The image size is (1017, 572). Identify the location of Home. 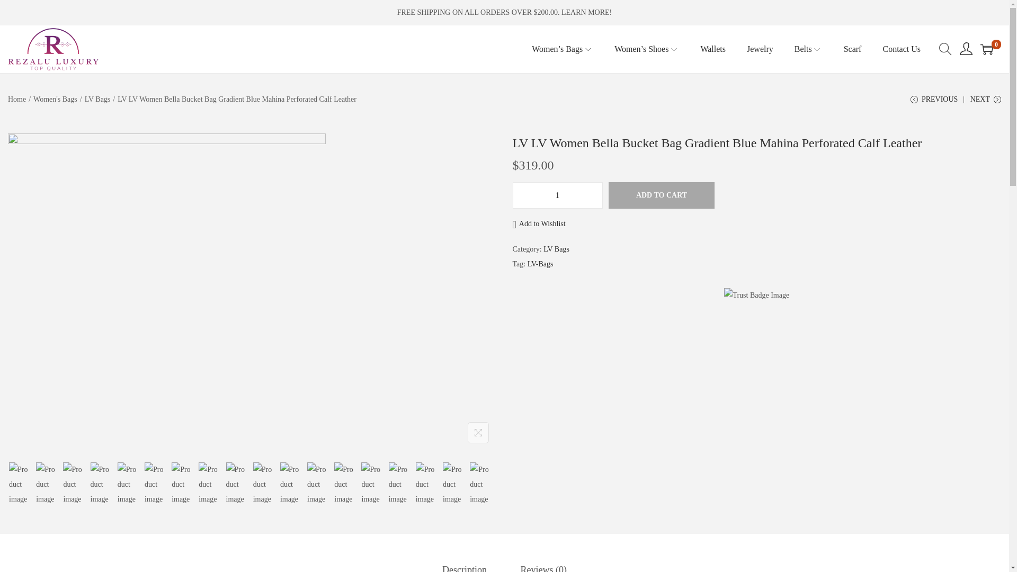
(17, 100).